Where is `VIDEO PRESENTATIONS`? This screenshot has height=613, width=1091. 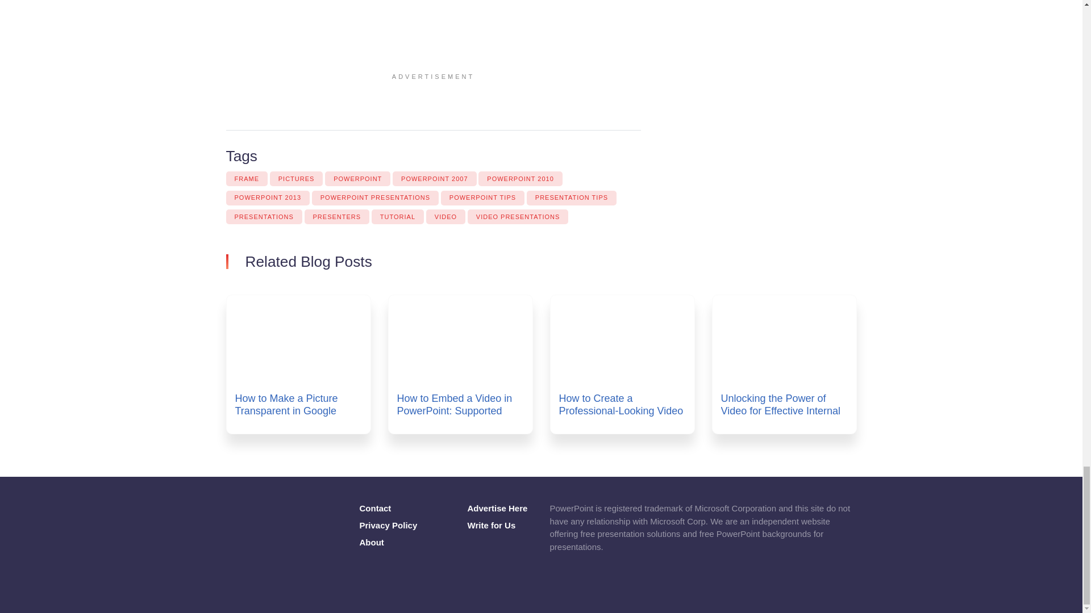 VIDEO PRESENTATIONS is located at coordinates (518, 217).